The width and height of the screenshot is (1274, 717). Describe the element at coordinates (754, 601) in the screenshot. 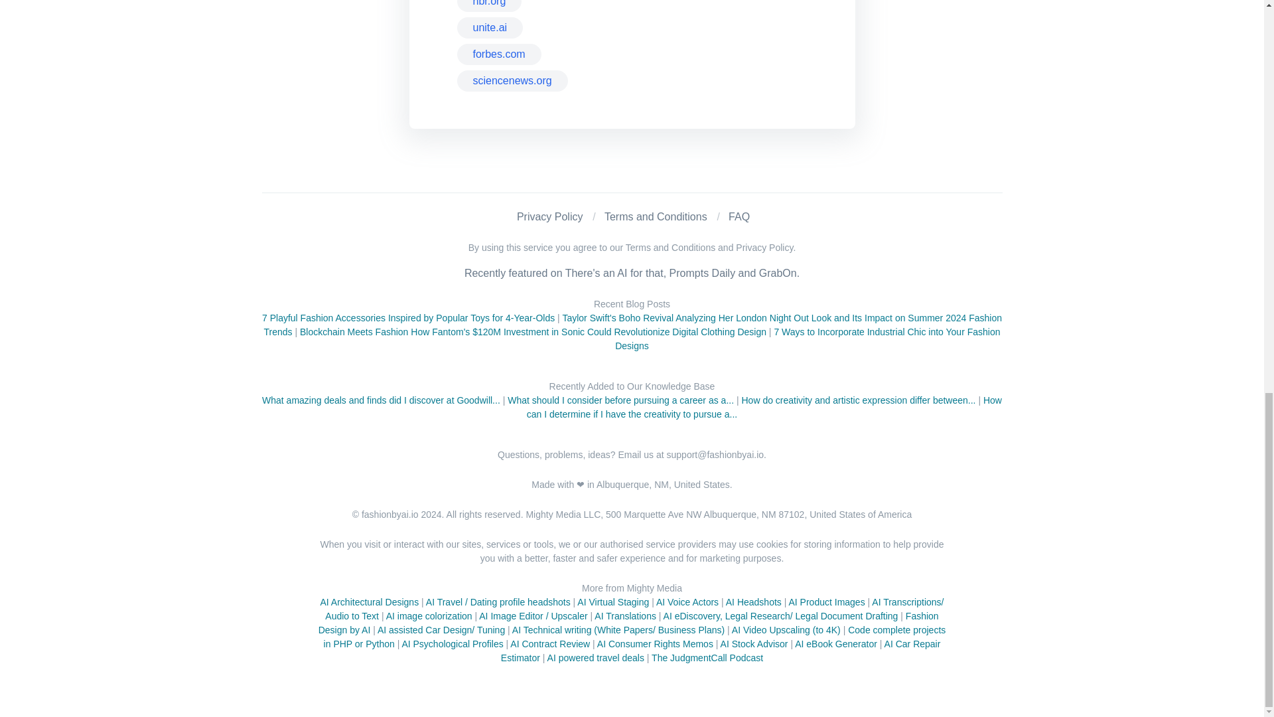

I see `AI Headshots` at that location.